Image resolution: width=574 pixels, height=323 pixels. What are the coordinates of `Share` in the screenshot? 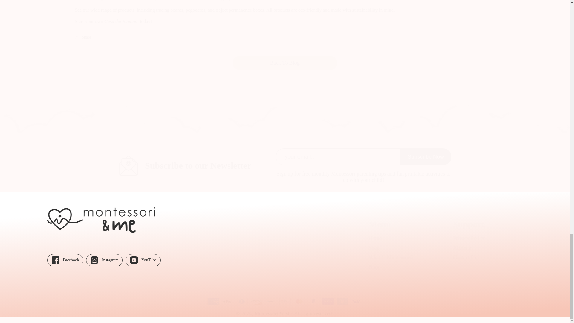 It's located at (285, 63).